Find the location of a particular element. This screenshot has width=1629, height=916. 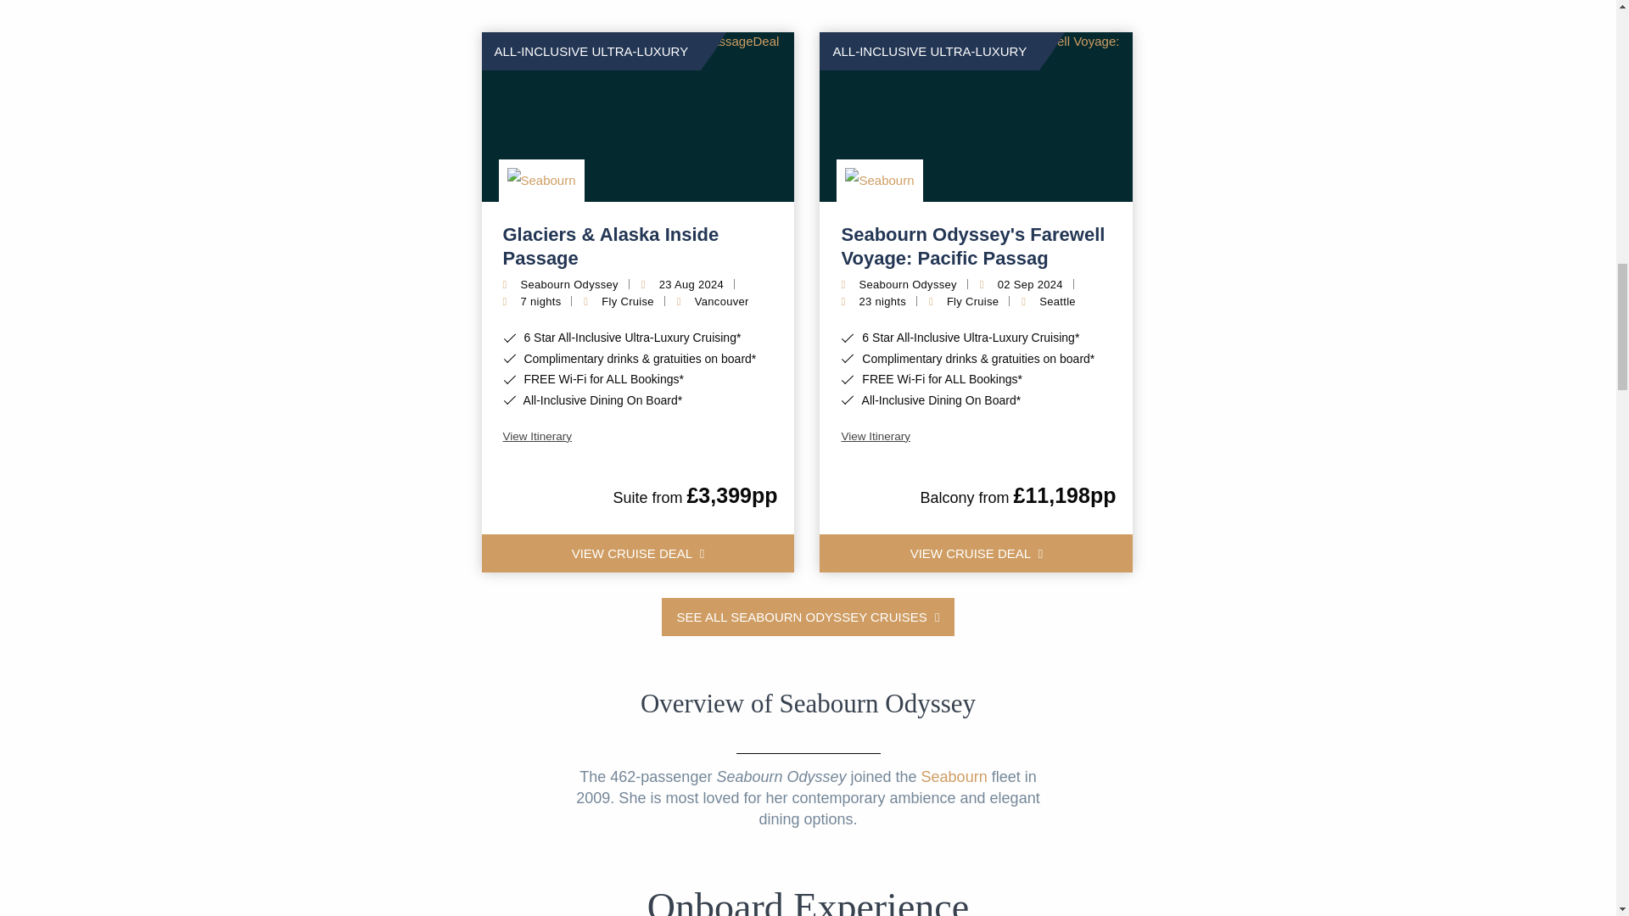

View Seabourn is located at coordinates (541, 180).